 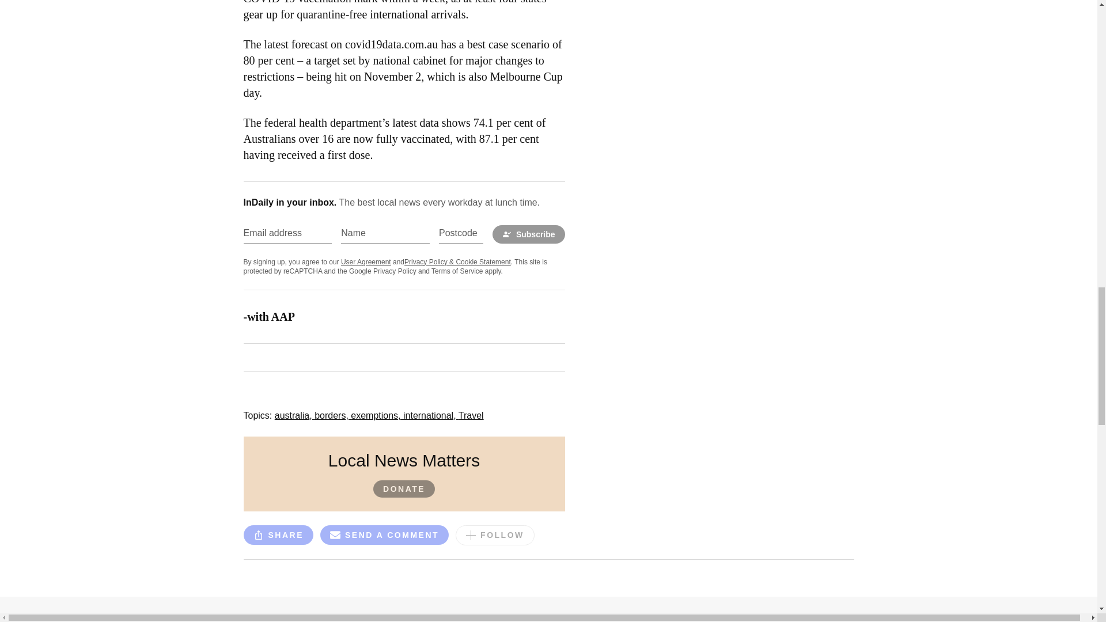 I want to click on australia,, so click(x=294, y=415).